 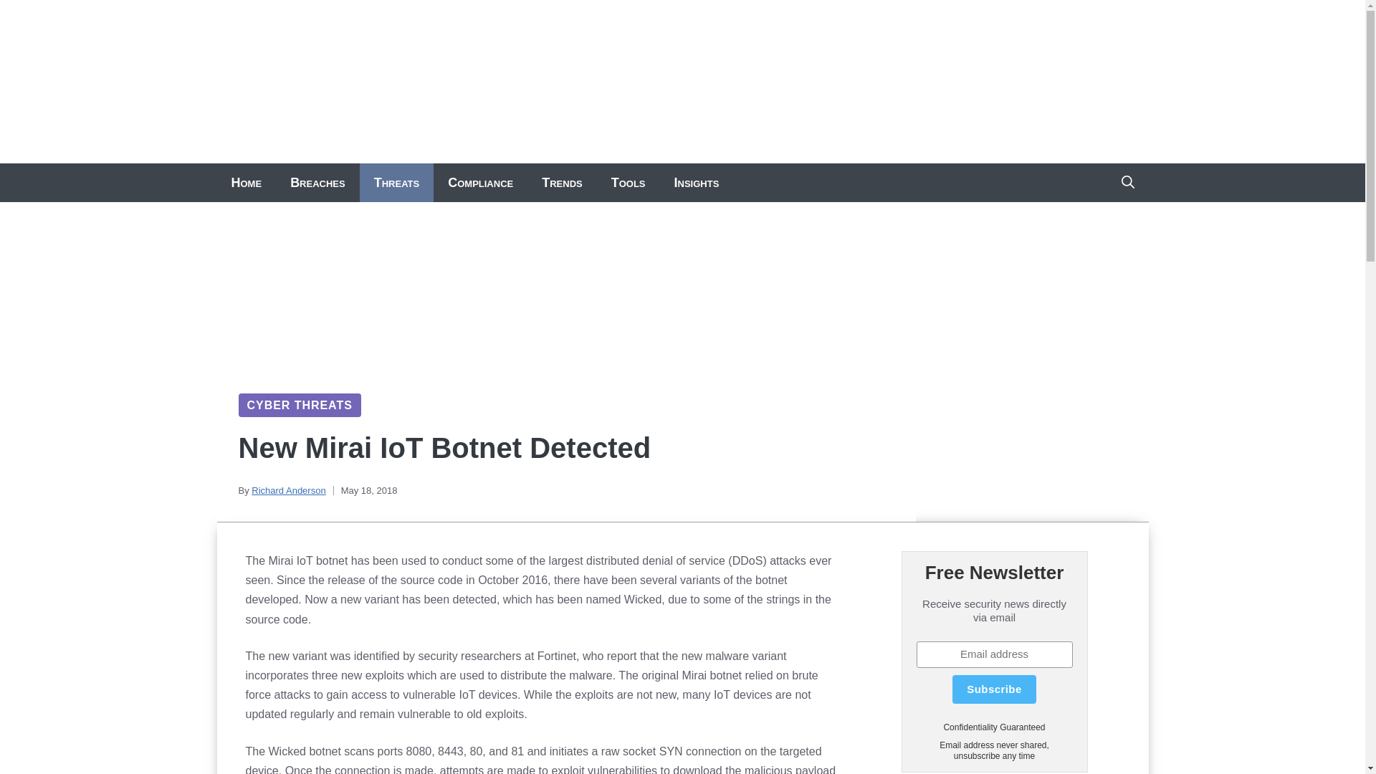 What do you see at coordinates (317, 182) in the screenshot?
I see `Breaches` at bounding box center [317, 182].